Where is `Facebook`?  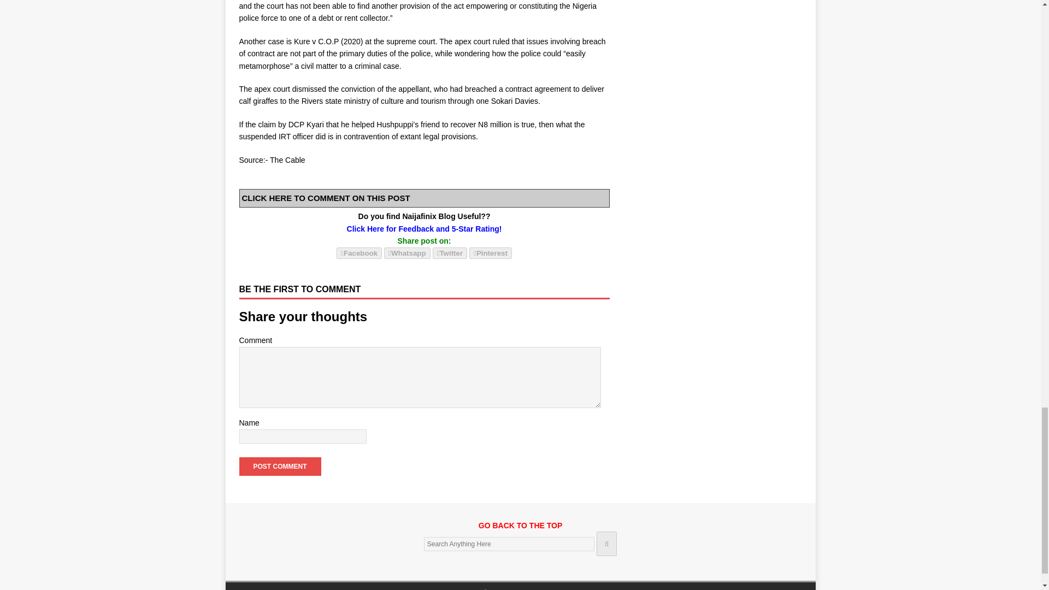
Facebook is located at coordinates (359, 252).